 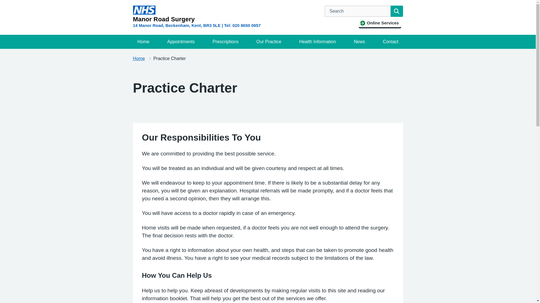 What do you see at coordinates (390, 42) in the screenshot?
I see `Contact` at bounding box center [390, 42].